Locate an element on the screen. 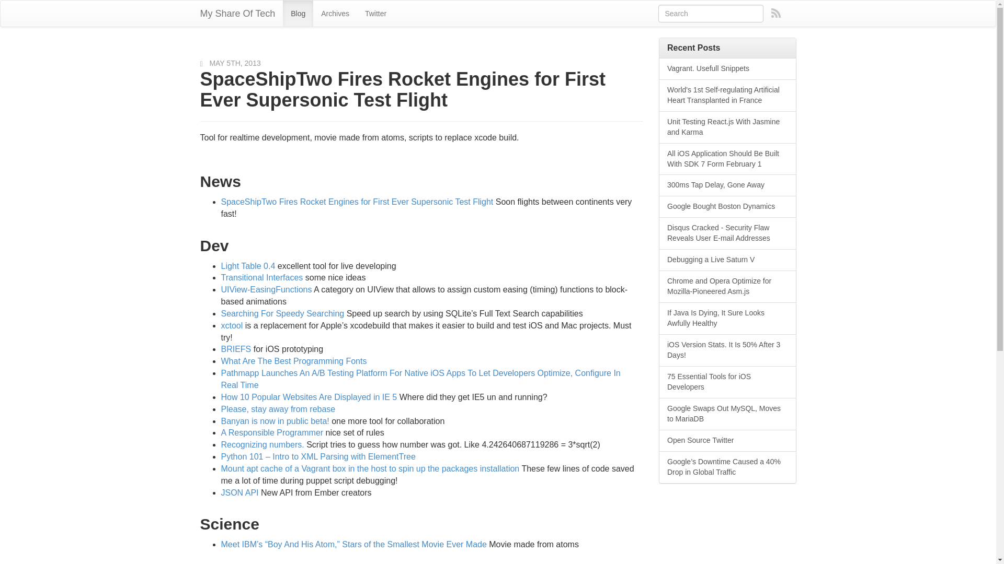  300ms Tap Delay, Gone Away is located at coordinates (728, 185).